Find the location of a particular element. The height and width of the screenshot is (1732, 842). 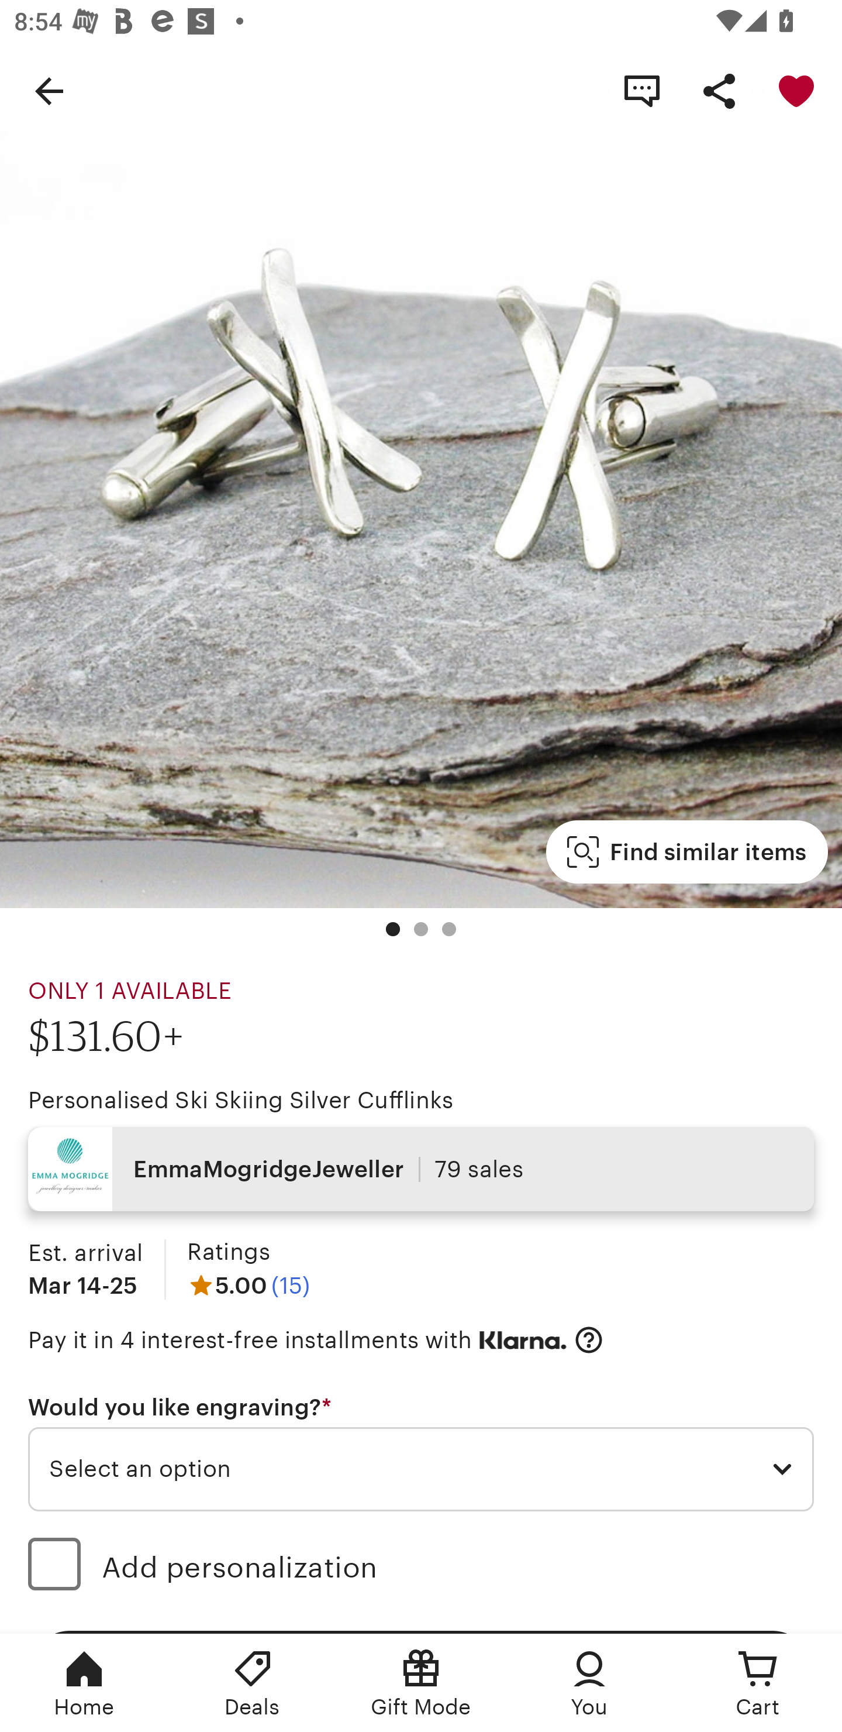

5.00 (15) is located at coordinates (249, 1285).